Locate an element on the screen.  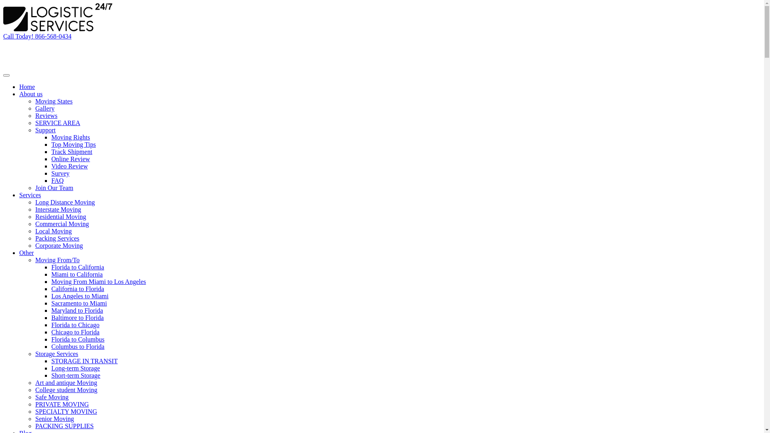
Video Review is located at coordinates (70, 166).